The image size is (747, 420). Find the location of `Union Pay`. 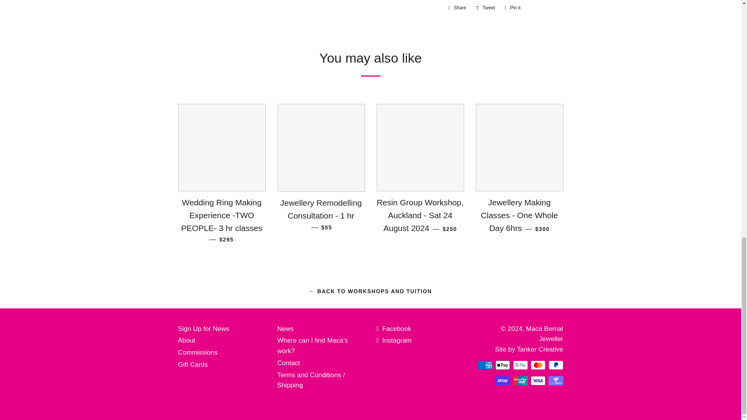

Union Pay is located at coordinates (520, 380).